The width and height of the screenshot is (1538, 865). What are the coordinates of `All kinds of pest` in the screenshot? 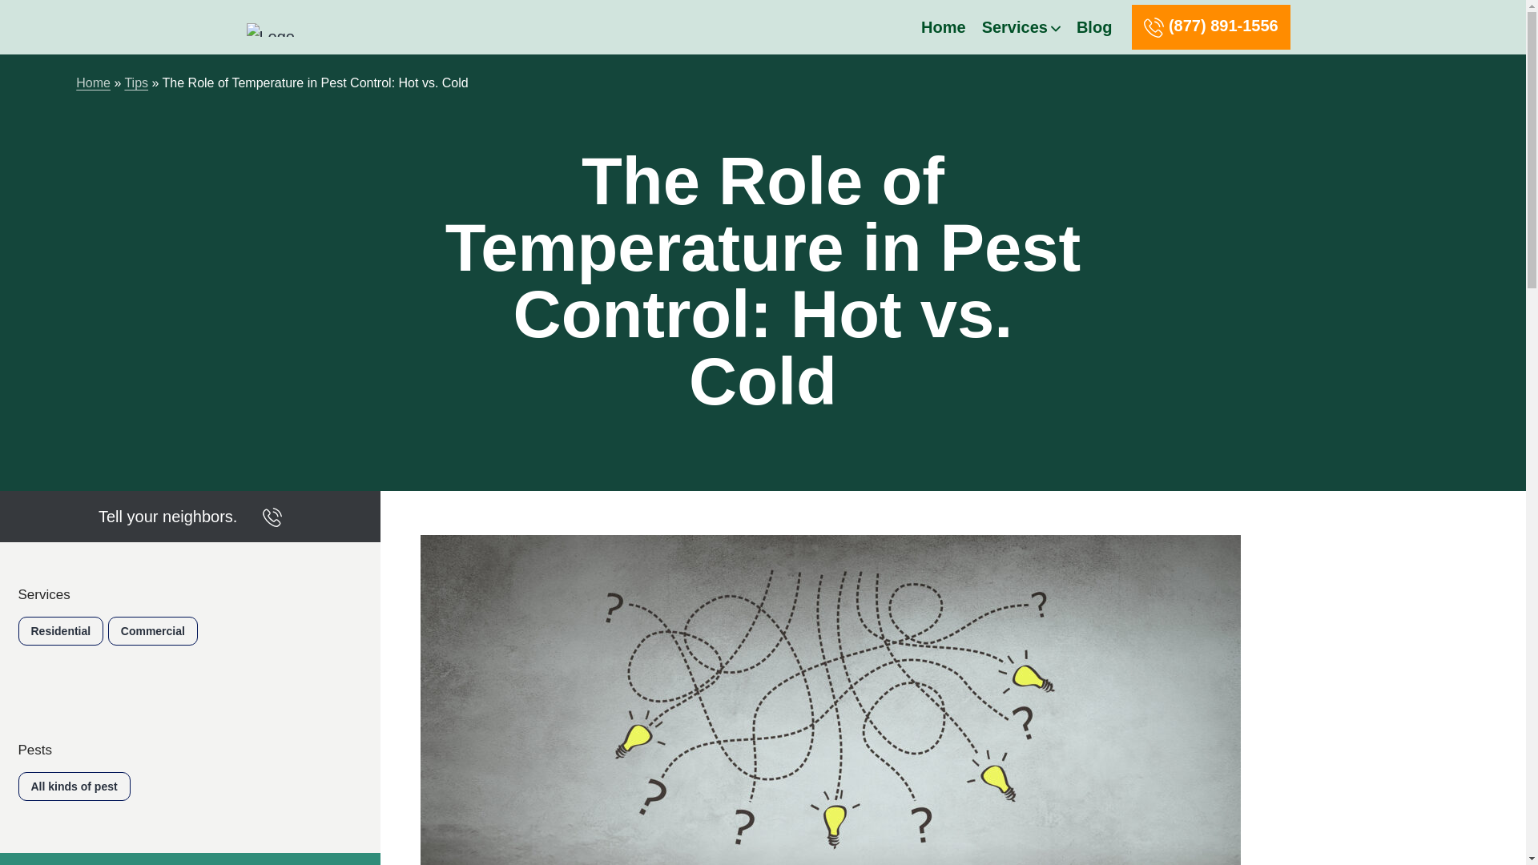 It's located at (73, 787).